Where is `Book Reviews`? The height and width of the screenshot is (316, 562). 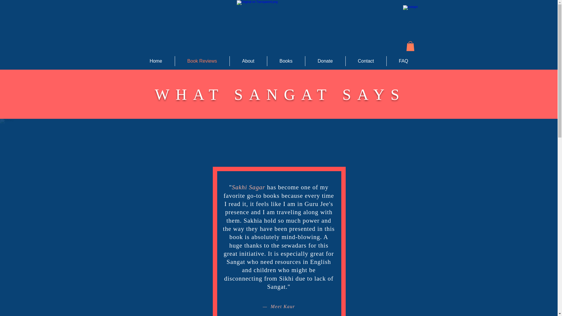
Book Reviews is located at coordinates (202, 61).